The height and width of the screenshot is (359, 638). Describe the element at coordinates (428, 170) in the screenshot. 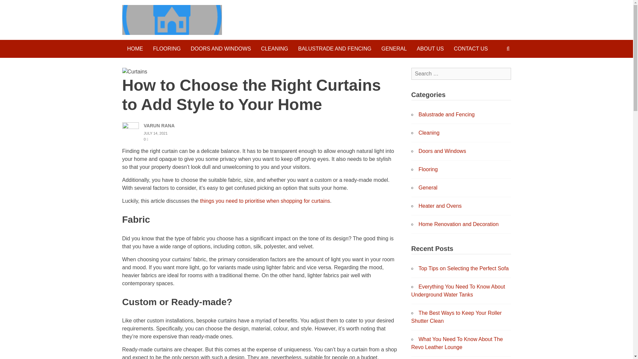

I see `Flooring` at that location.